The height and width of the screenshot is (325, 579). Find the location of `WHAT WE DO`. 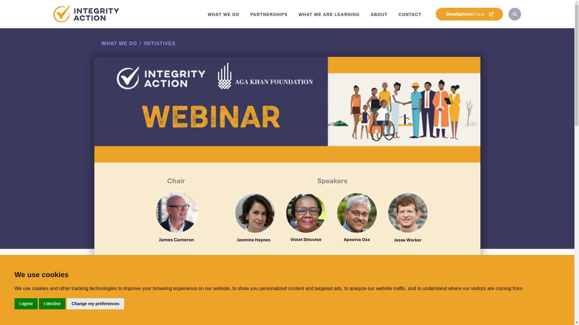

WHAT WE DO is located at coordinates (119, 43).